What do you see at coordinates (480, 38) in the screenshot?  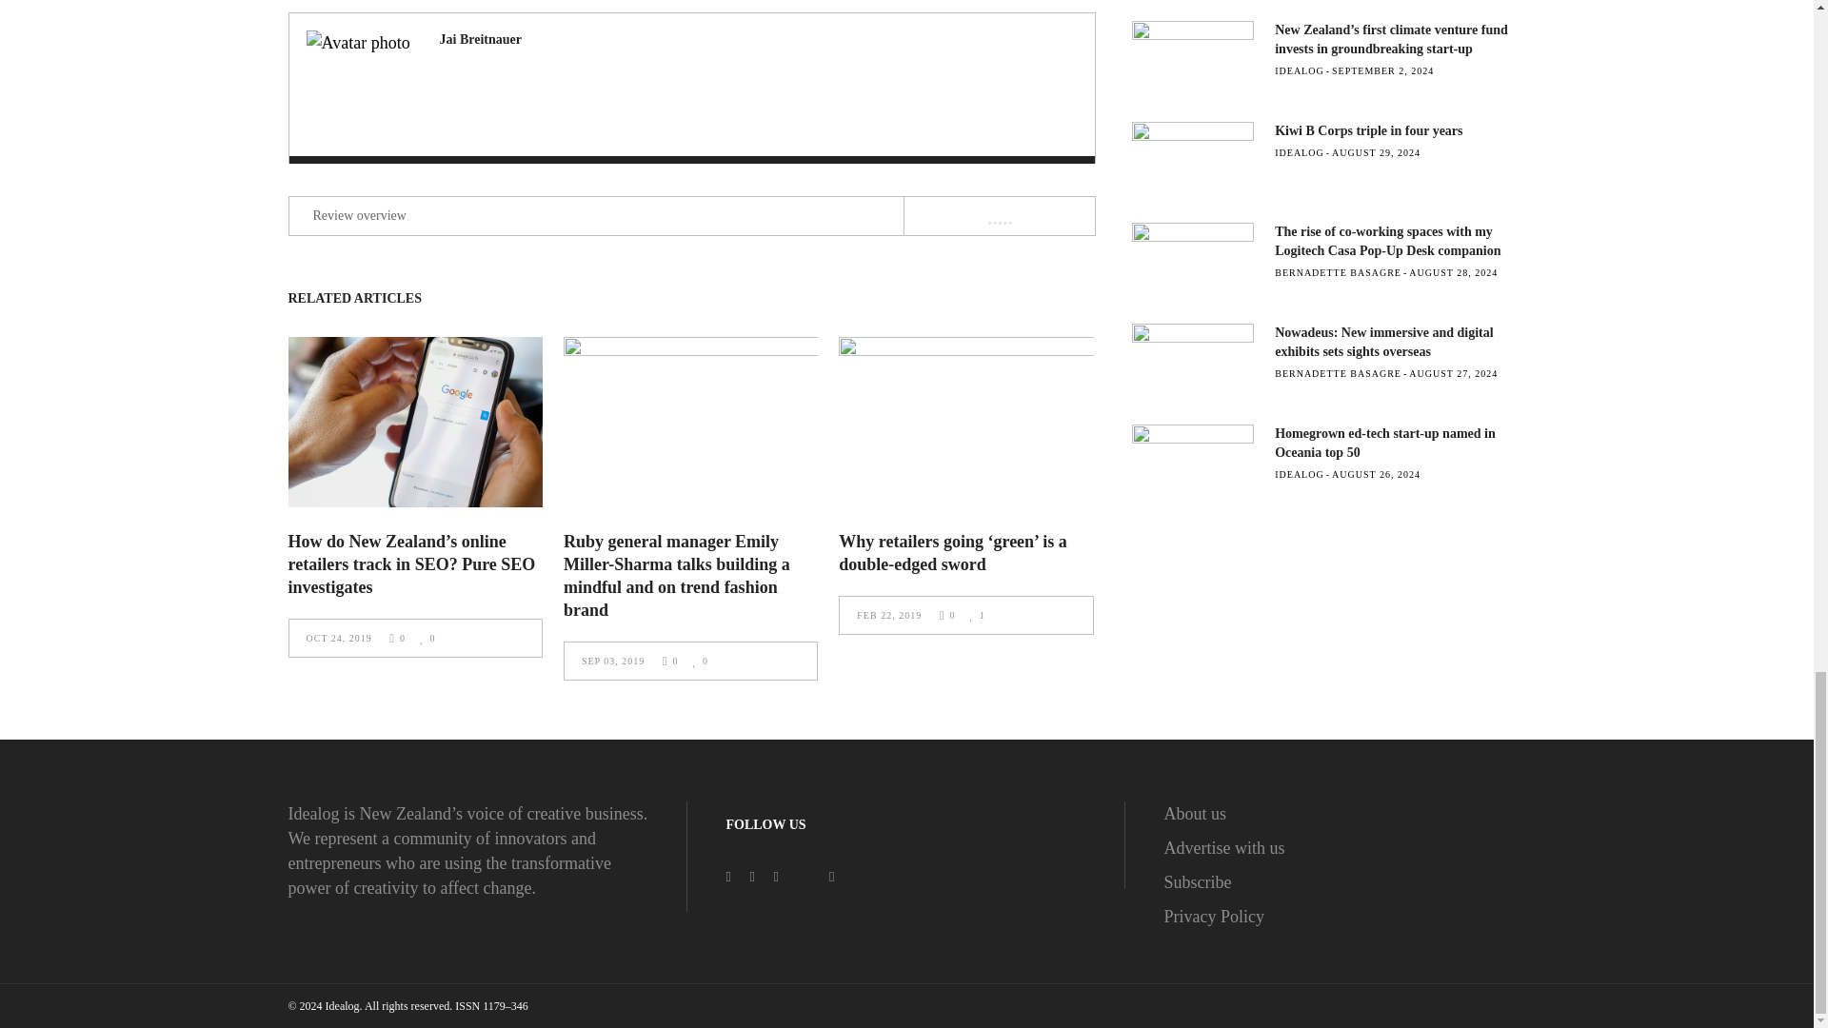 I see `Jai Breitnauer` at bounding box center [480, 38].